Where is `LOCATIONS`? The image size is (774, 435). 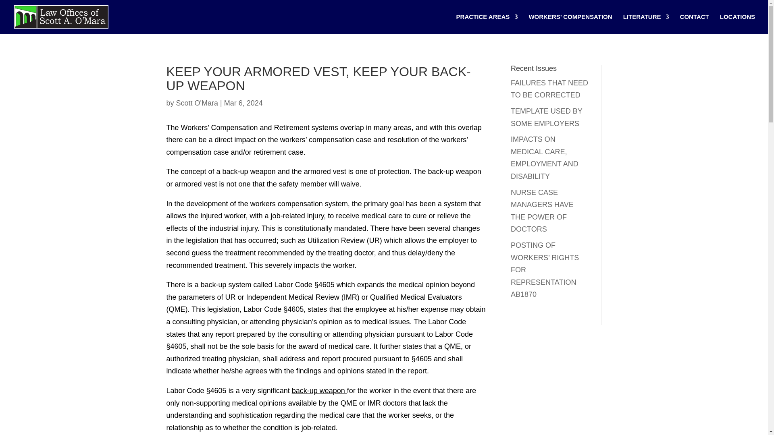 LOCATIONS is located at coordinates (737, 24).